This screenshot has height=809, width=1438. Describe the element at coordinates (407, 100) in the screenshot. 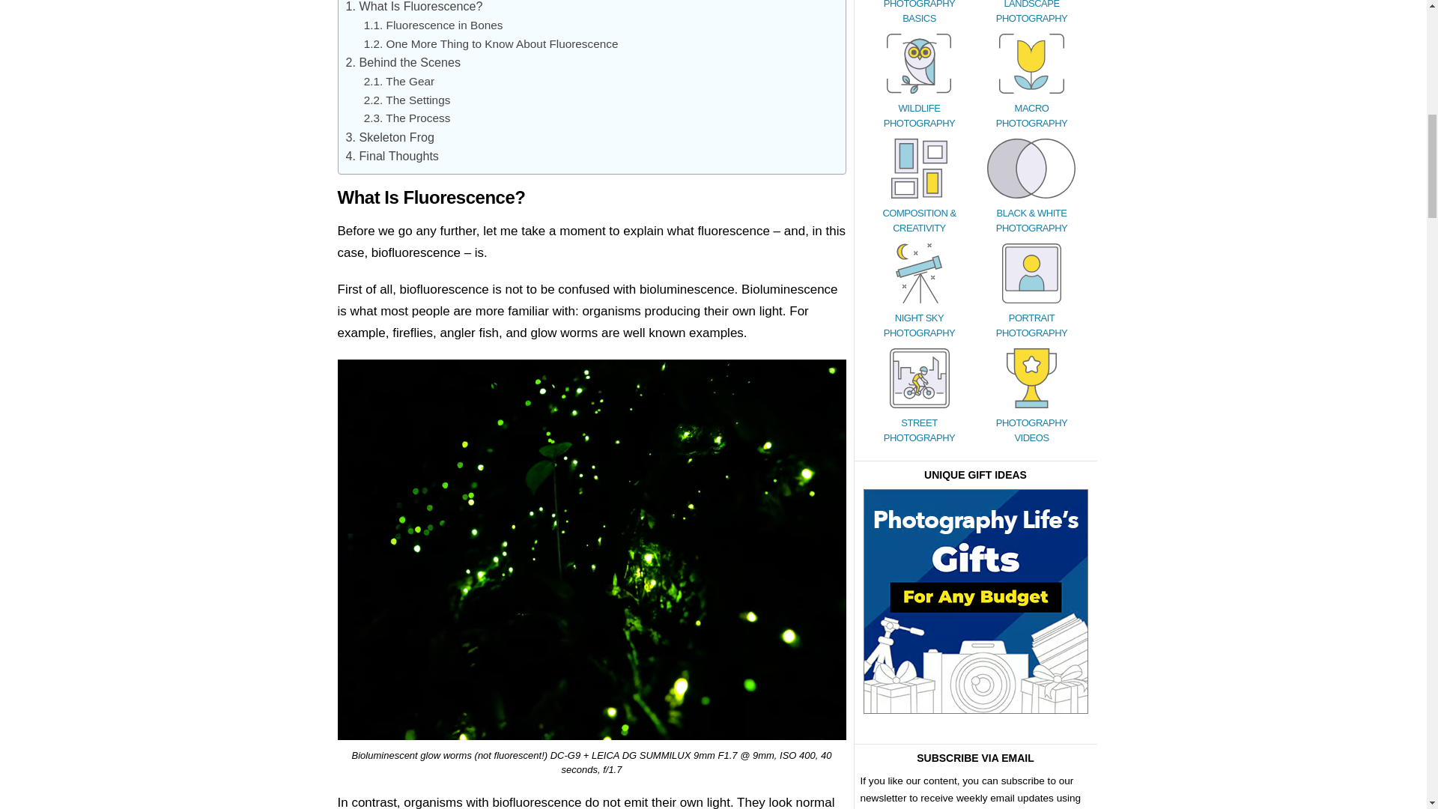

I see `The Settings` at that location.